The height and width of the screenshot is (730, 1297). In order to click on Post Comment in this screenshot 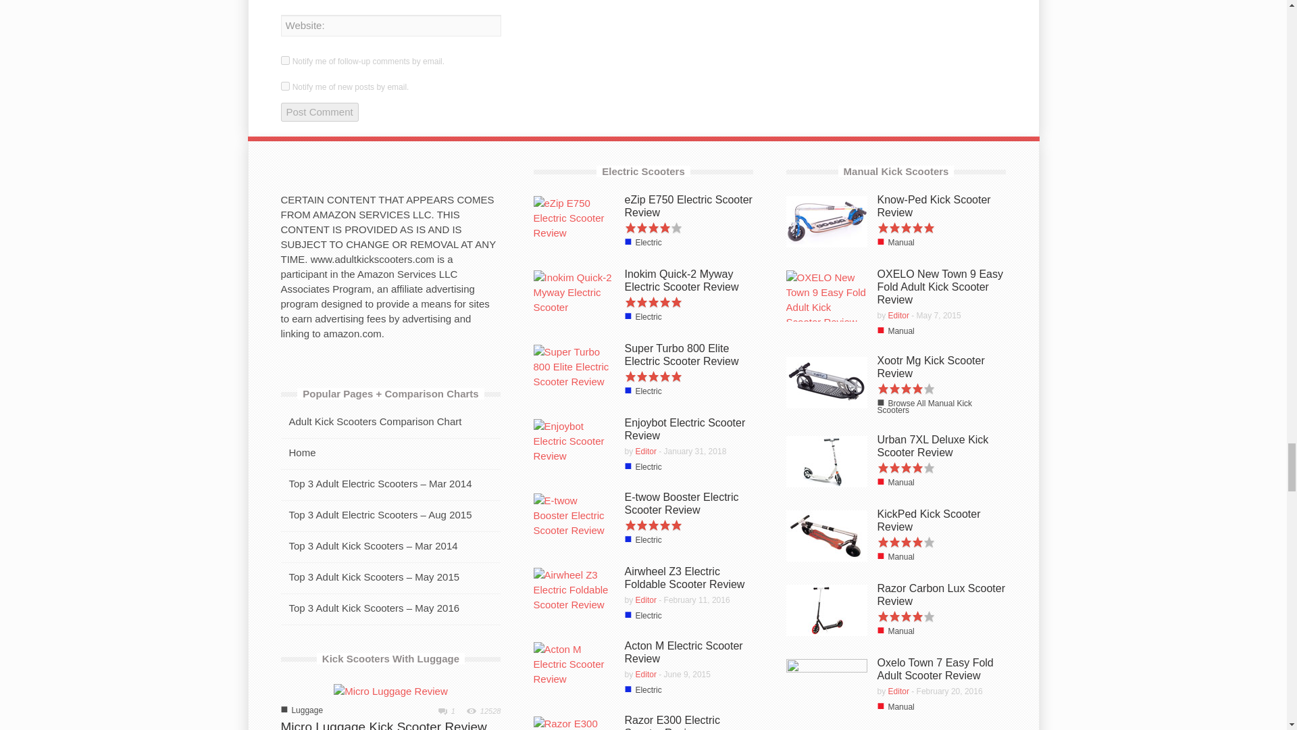, I will do `click(320, 112)`.